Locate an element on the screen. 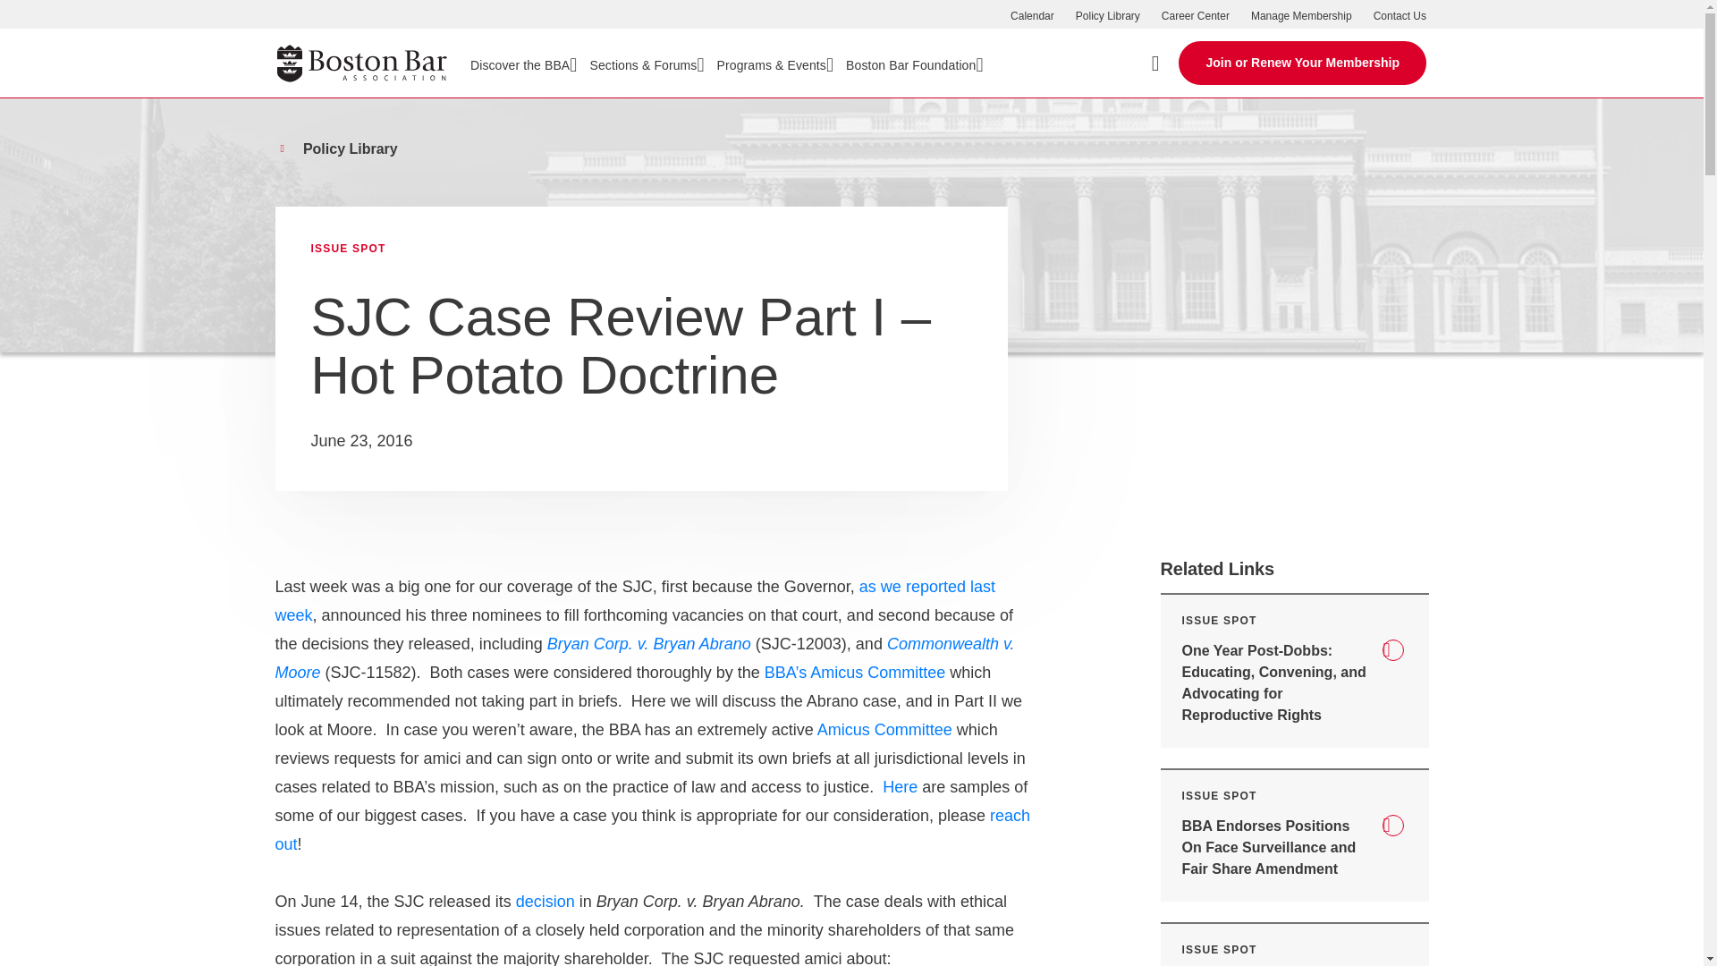 The height and width of the screenshot is (966, 1717). Career Center is located at coordinates (1195, 15).